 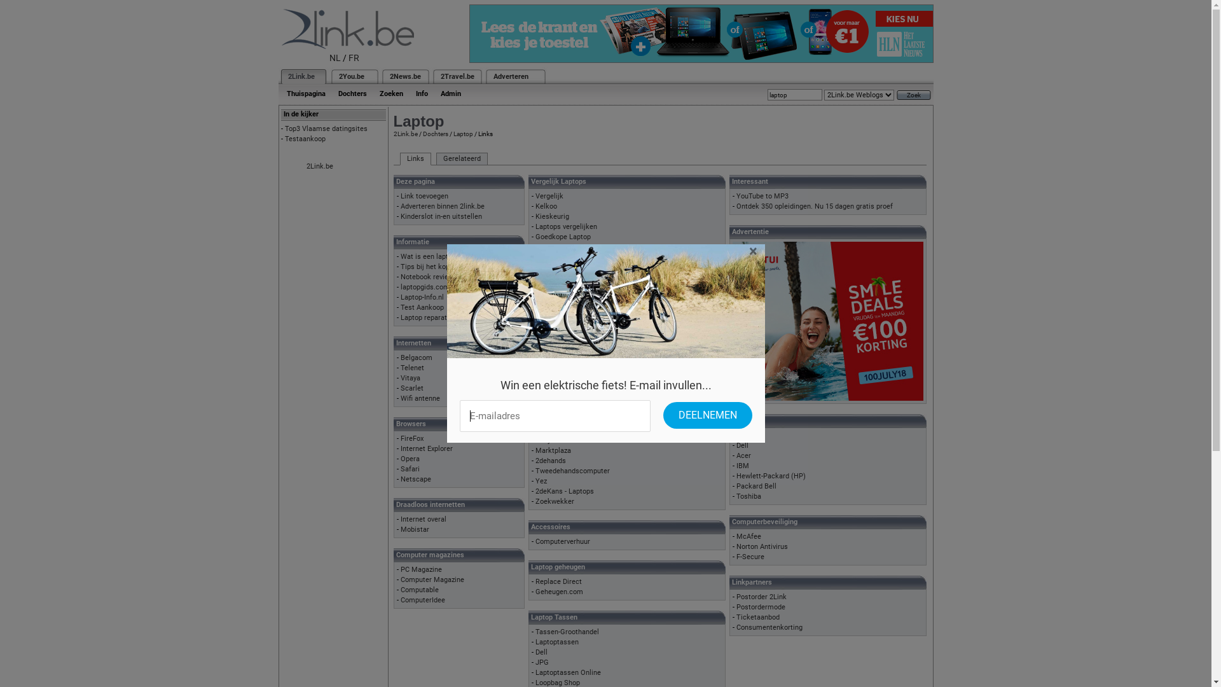 I want to click on 2Link.be, so click(x=300, y=76).